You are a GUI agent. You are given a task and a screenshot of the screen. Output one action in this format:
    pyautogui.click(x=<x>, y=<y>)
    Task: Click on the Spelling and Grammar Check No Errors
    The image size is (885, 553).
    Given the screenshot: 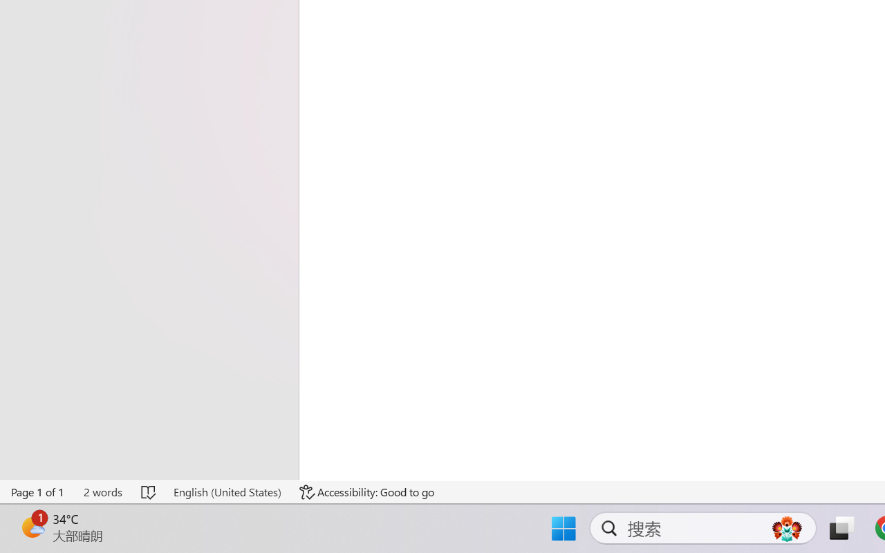 What is the action you would take?
    pyautogui.click(x=149, y=492)
    